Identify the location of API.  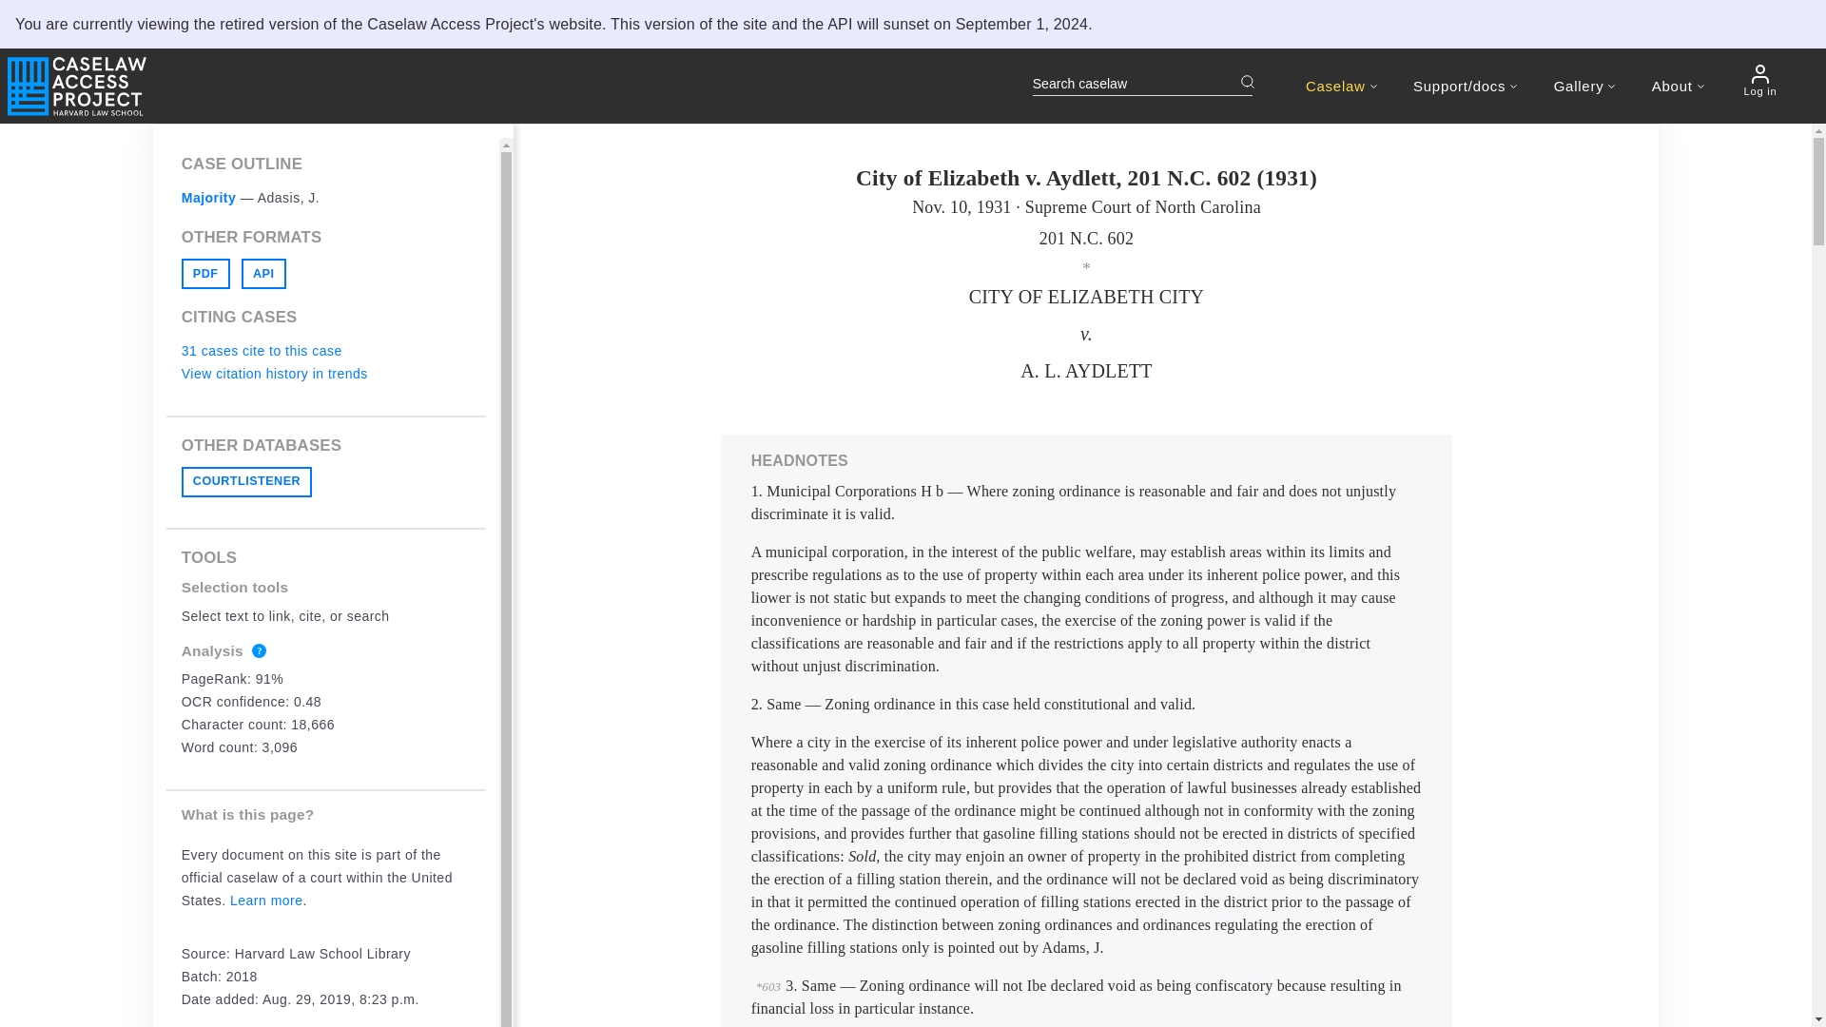
(263, 274).